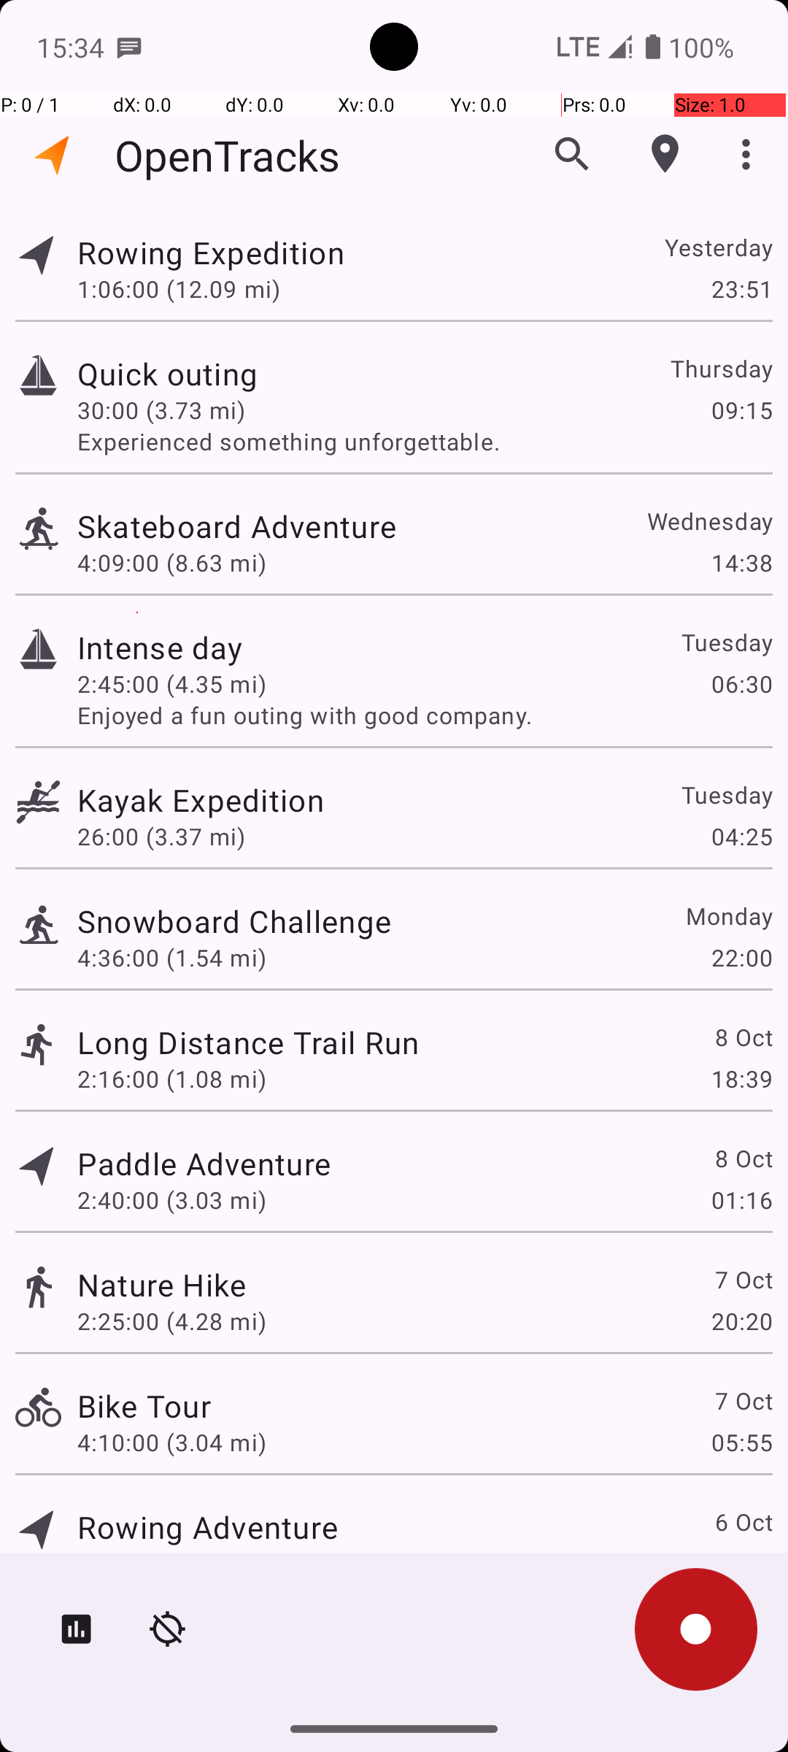 The height and width of the screenshot is (1752, 788). What do you see at coordinates (172, 1079) in the screenshot?
I see `2:16:00 (1.08 mi)` at bounding box center [172, 1079].